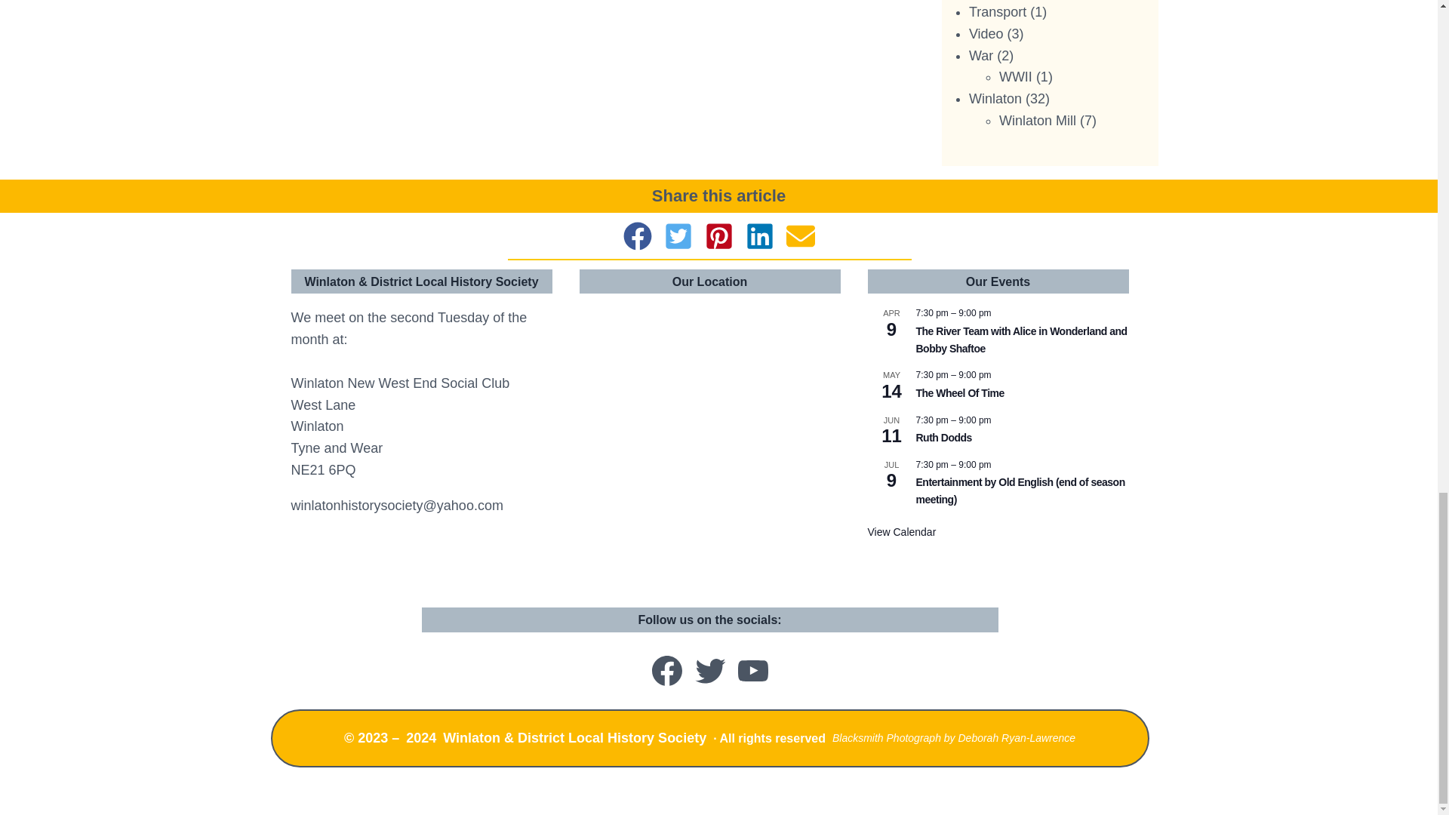 Image resolution: width=1449 pixels, height=815 pixels. What do you see at coordinates (709, 444) in the screenshot?
I see `Google Map for ` at bounding box center [709, 444].